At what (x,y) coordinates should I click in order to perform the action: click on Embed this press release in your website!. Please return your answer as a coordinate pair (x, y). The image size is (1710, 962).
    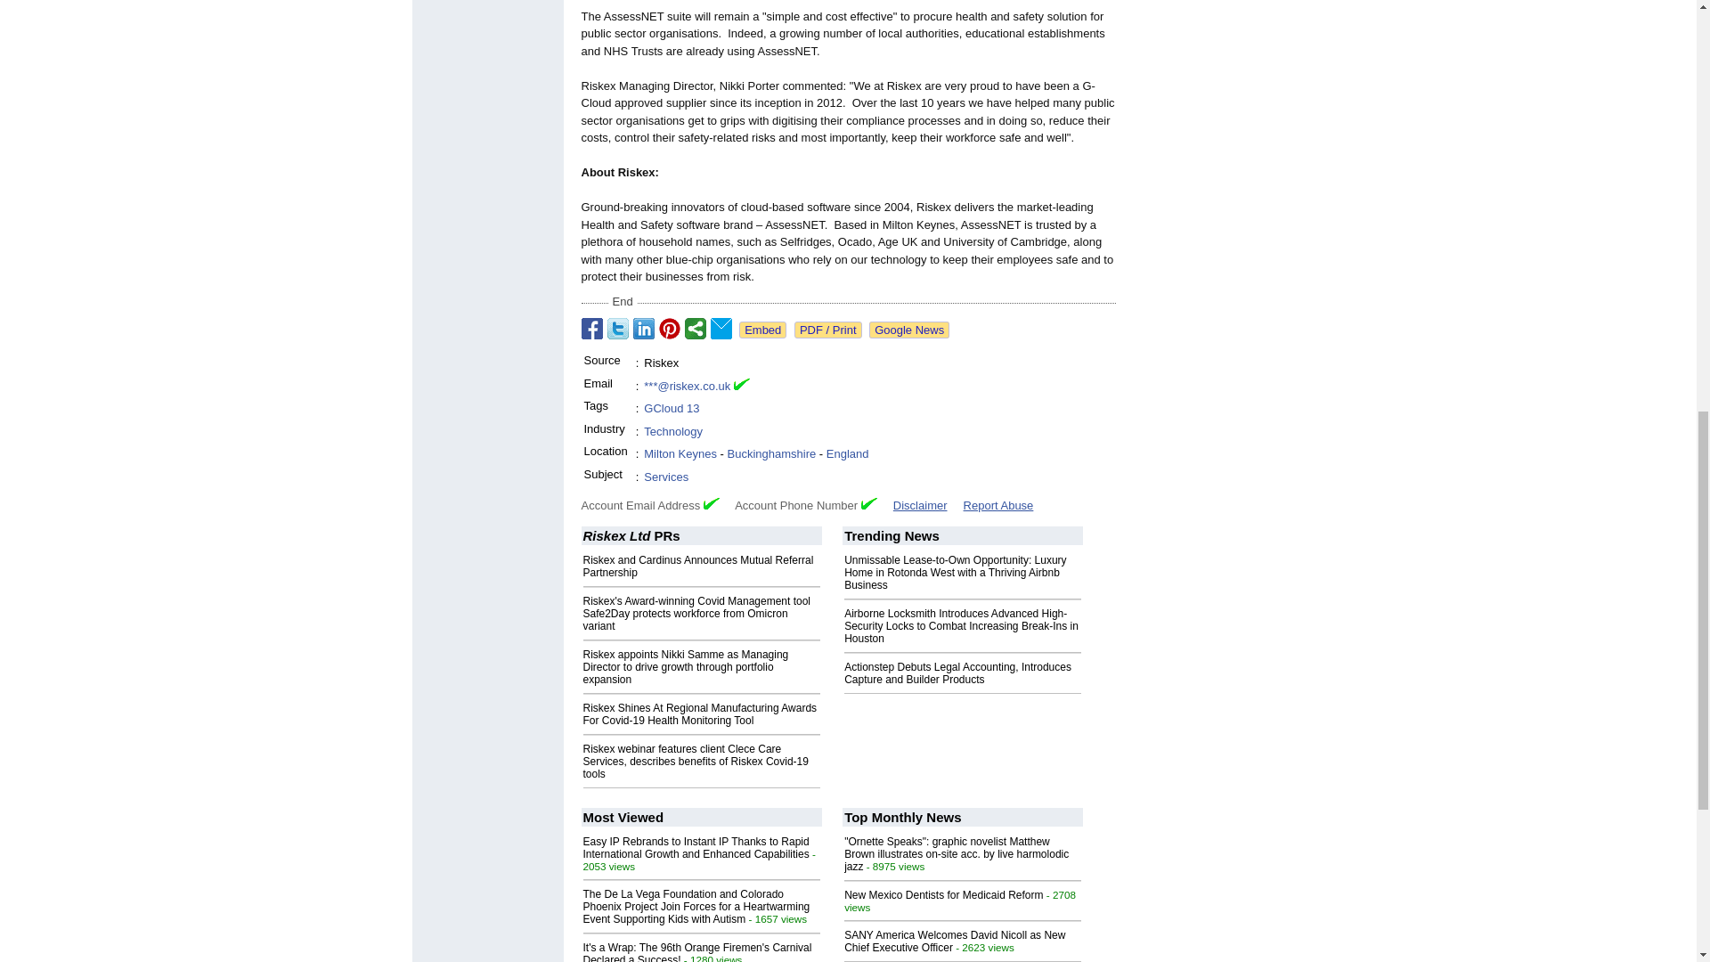
    Looking at the image, I should click on (762, 330).